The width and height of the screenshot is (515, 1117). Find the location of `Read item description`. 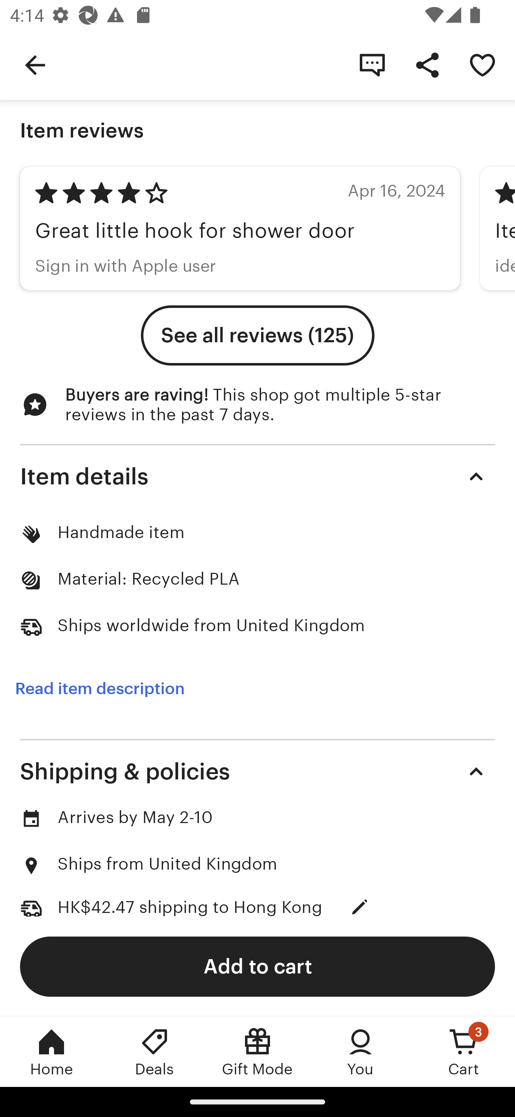

Read item description is located at coordinates (100, 689).